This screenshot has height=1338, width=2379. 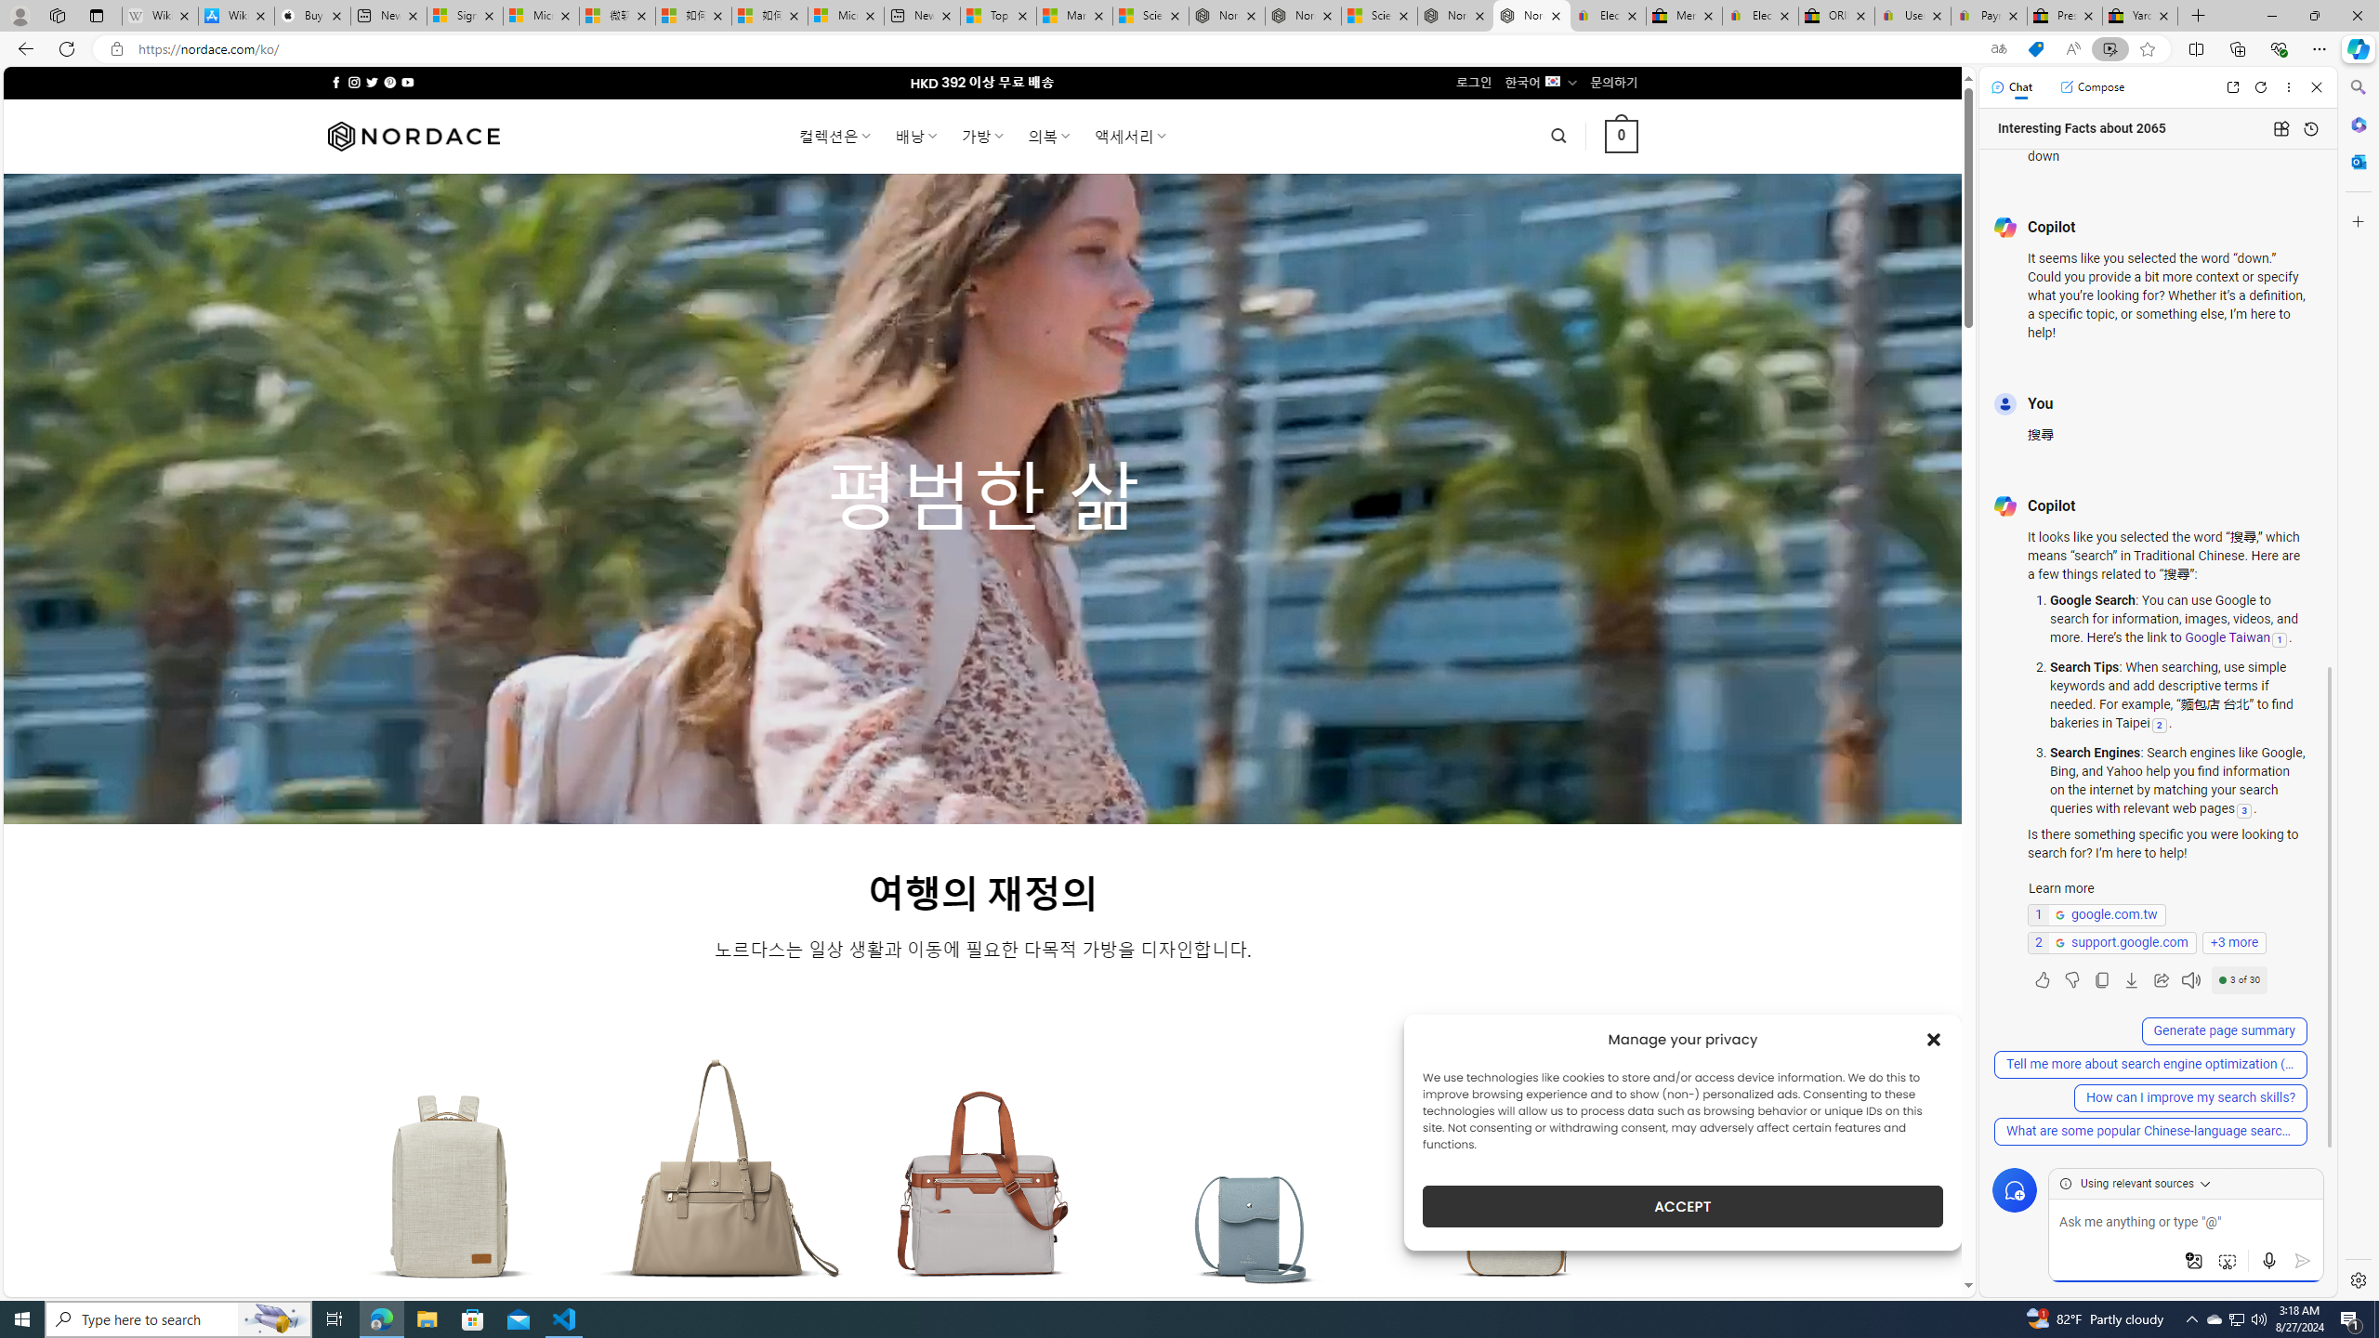 What do you see at coordinates (1623, 136) in the screenshot?
I see `  0  ` at bounding box center [1623, 136].